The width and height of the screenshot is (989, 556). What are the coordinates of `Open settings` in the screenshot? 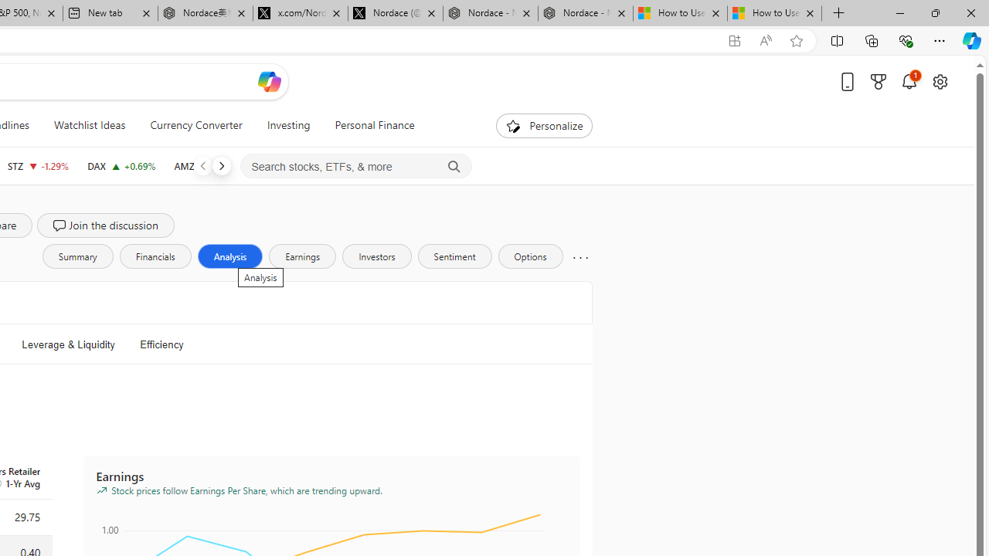 It's located at (940, 81).